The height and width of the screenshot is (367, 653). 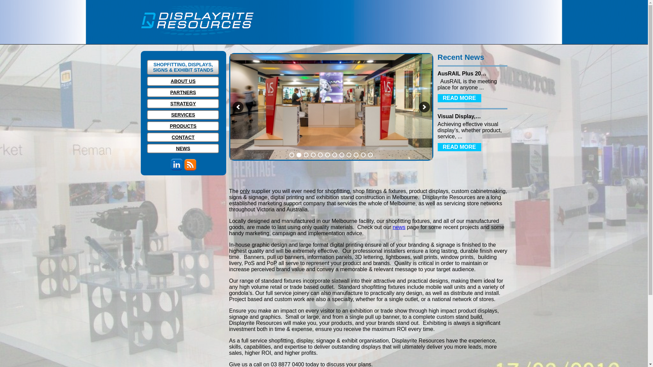 I want to click on PARTNERS, so click(x=183, y=92).